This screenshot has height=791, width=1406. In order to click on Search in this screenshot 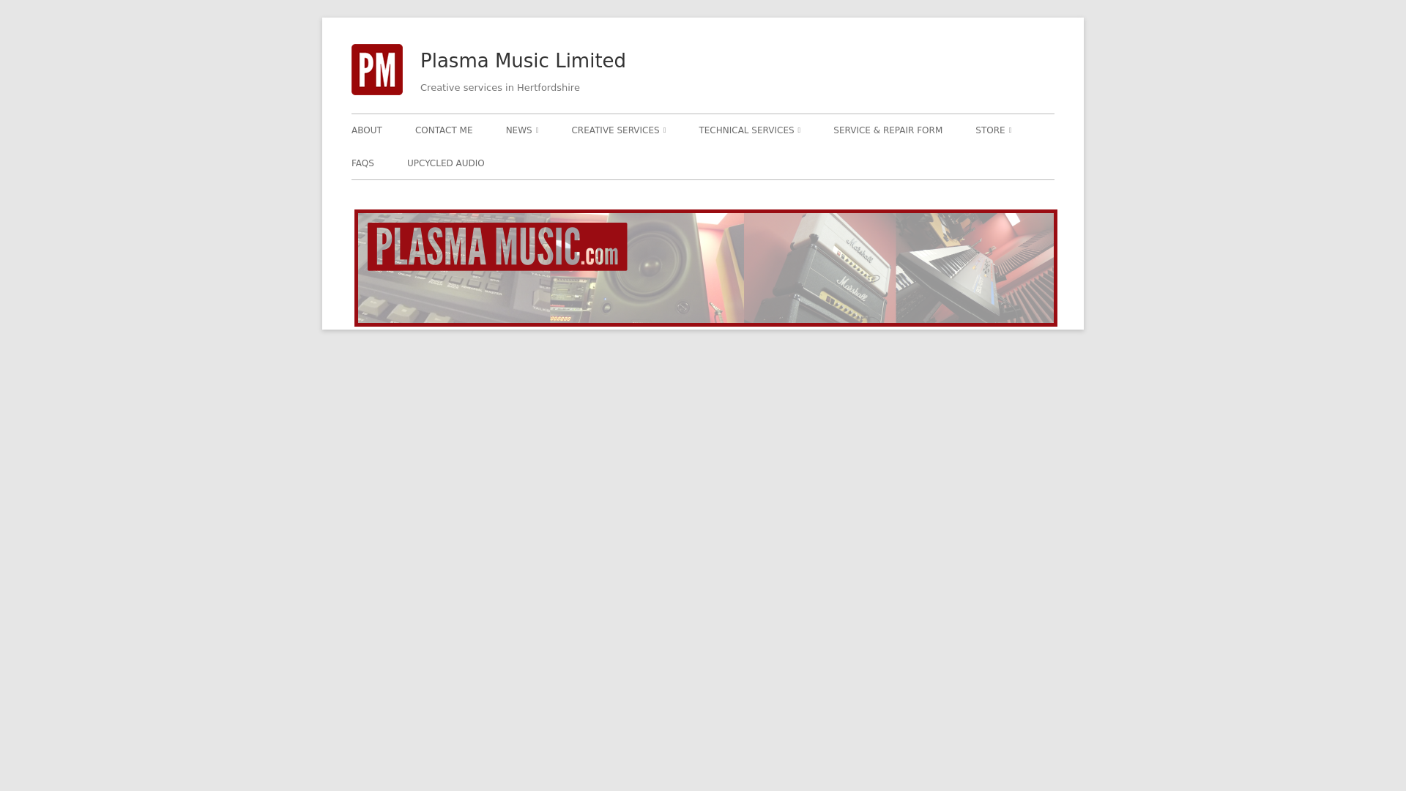, I will do `click(27, 12)`.